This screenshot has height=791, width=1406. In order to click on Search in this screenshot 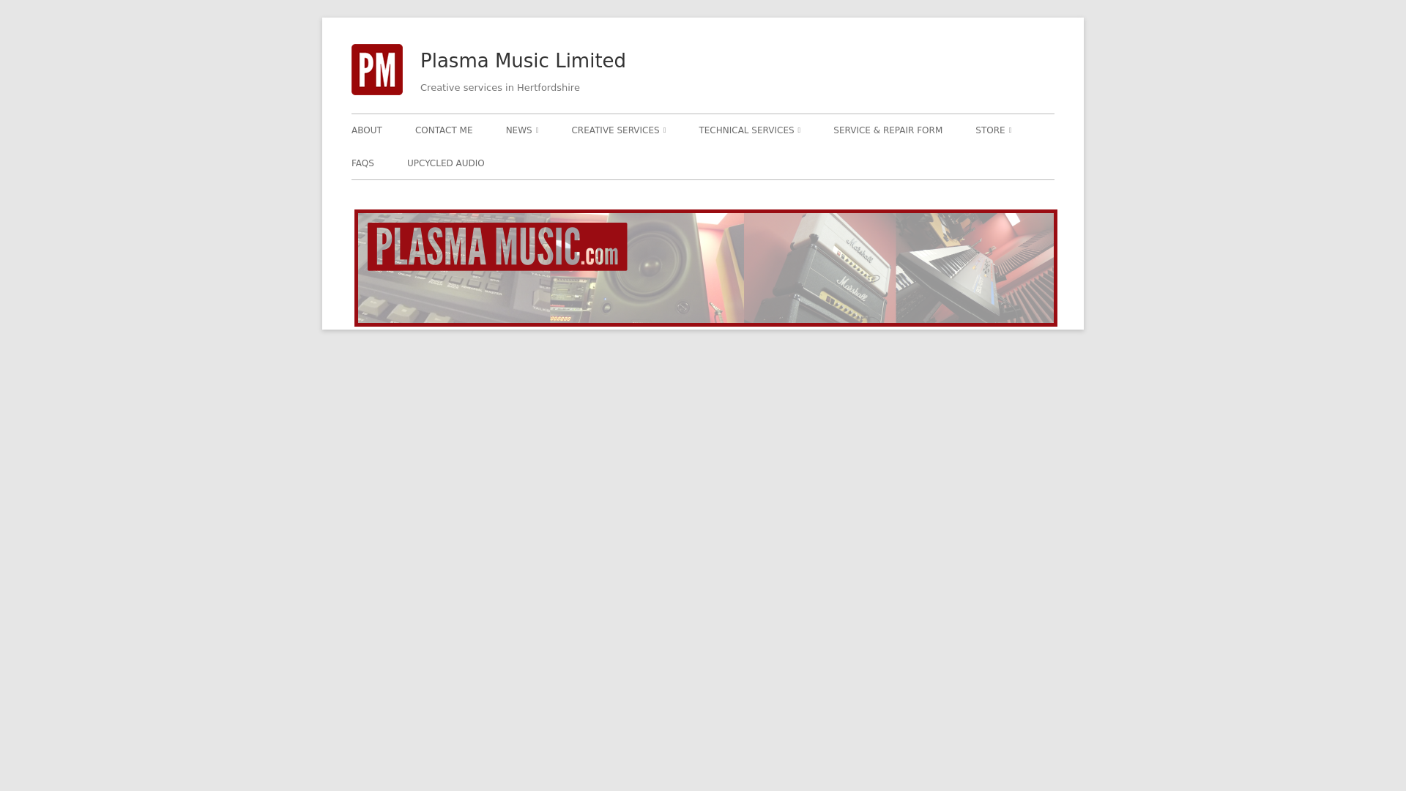, I will do `click(27, 12)`.